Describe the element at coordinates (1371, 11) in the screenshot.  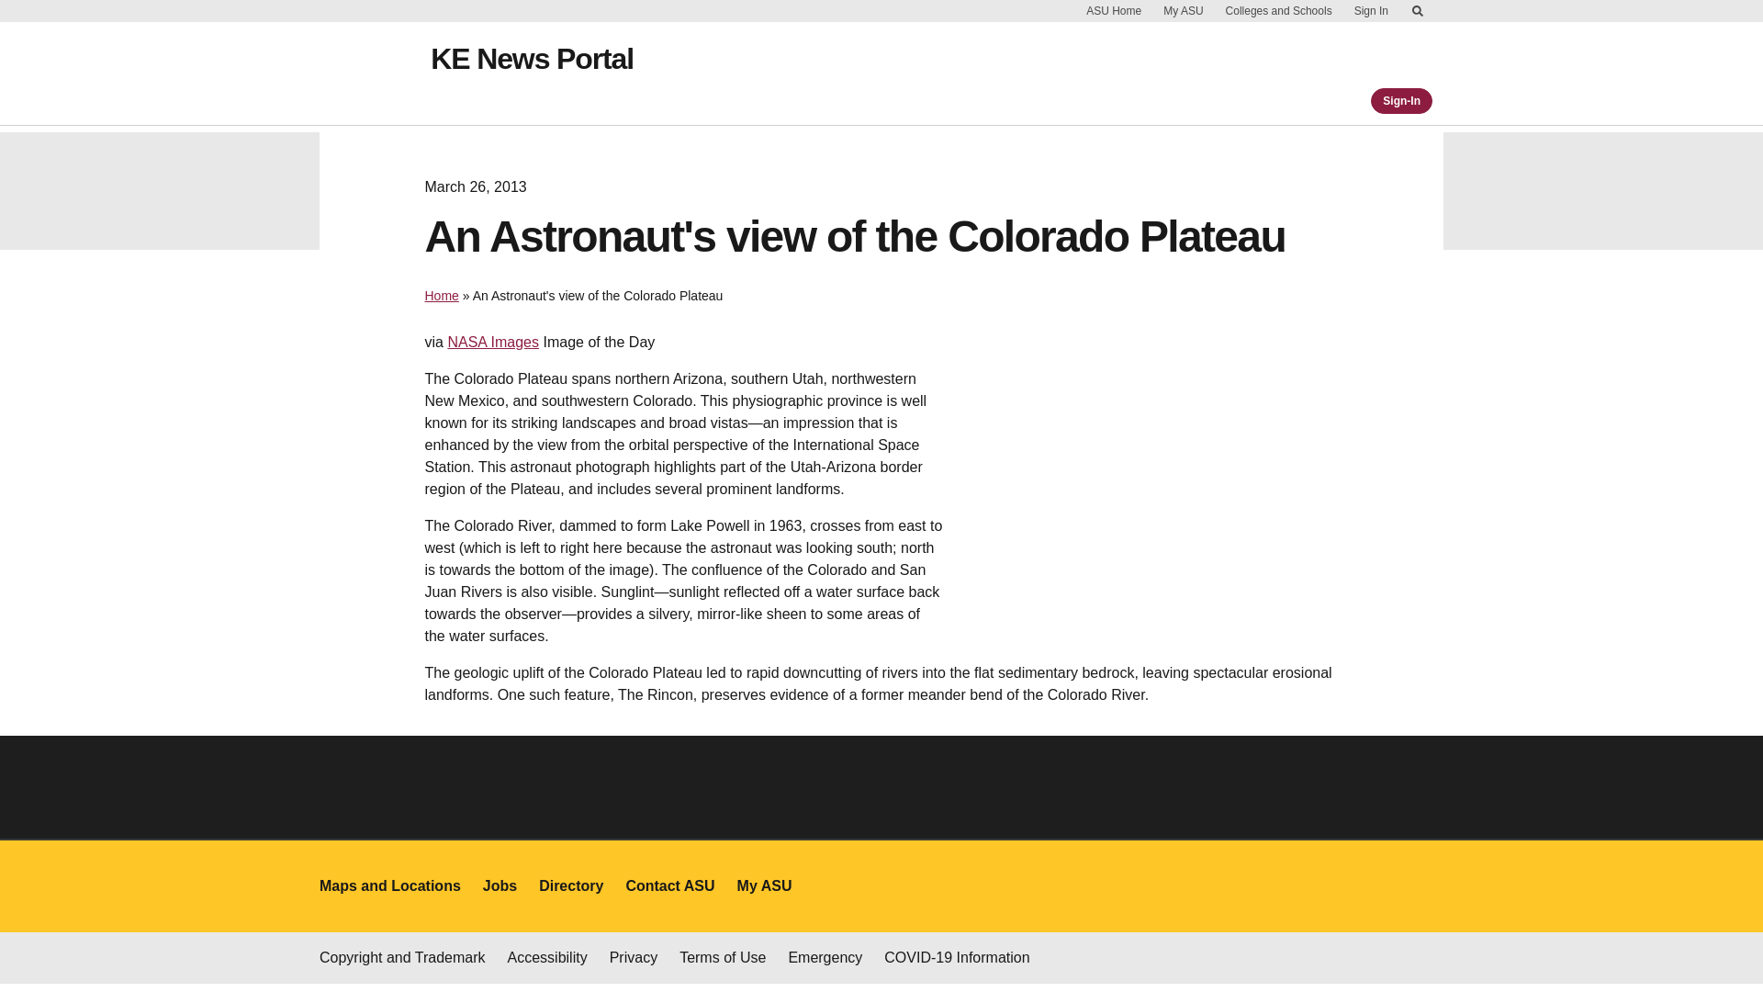
I see `Sign In` at that location.